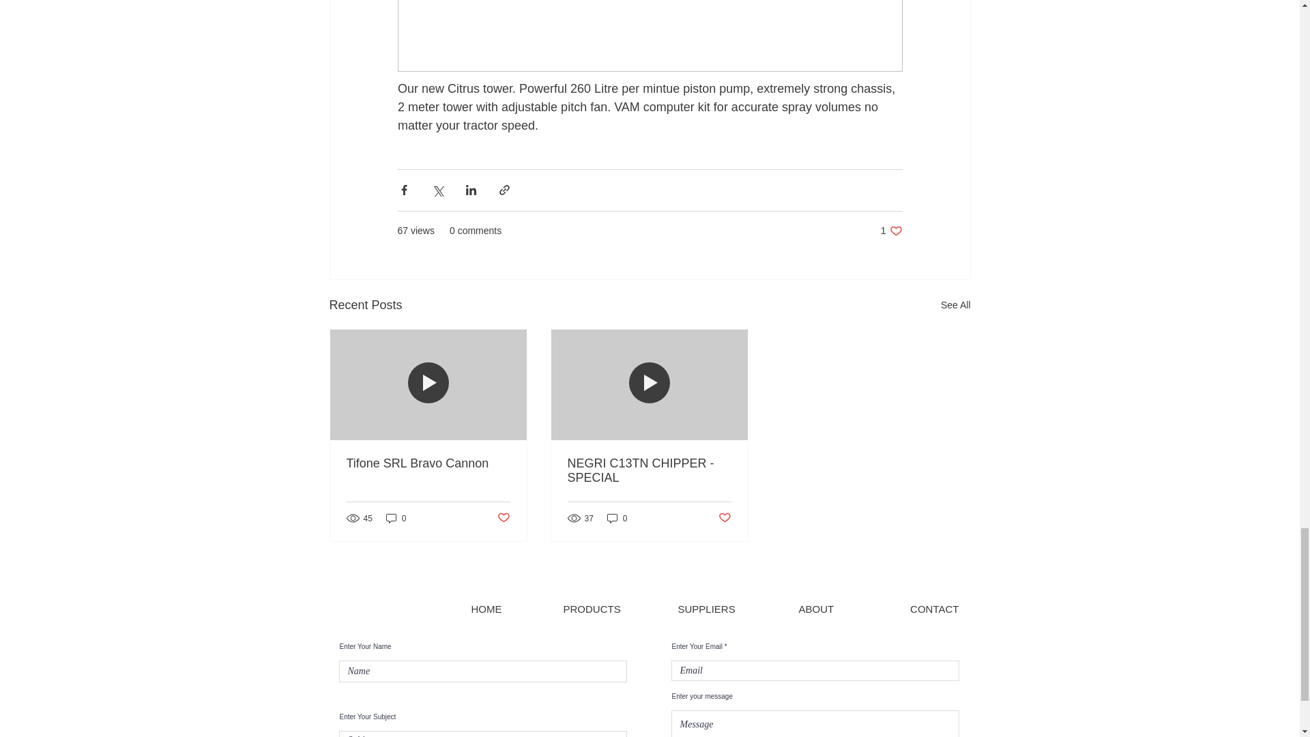 This screenshot has width=1310, height=737. Describe the element at coordinates (502, 519) in the screenshot. I see `0` at that location.